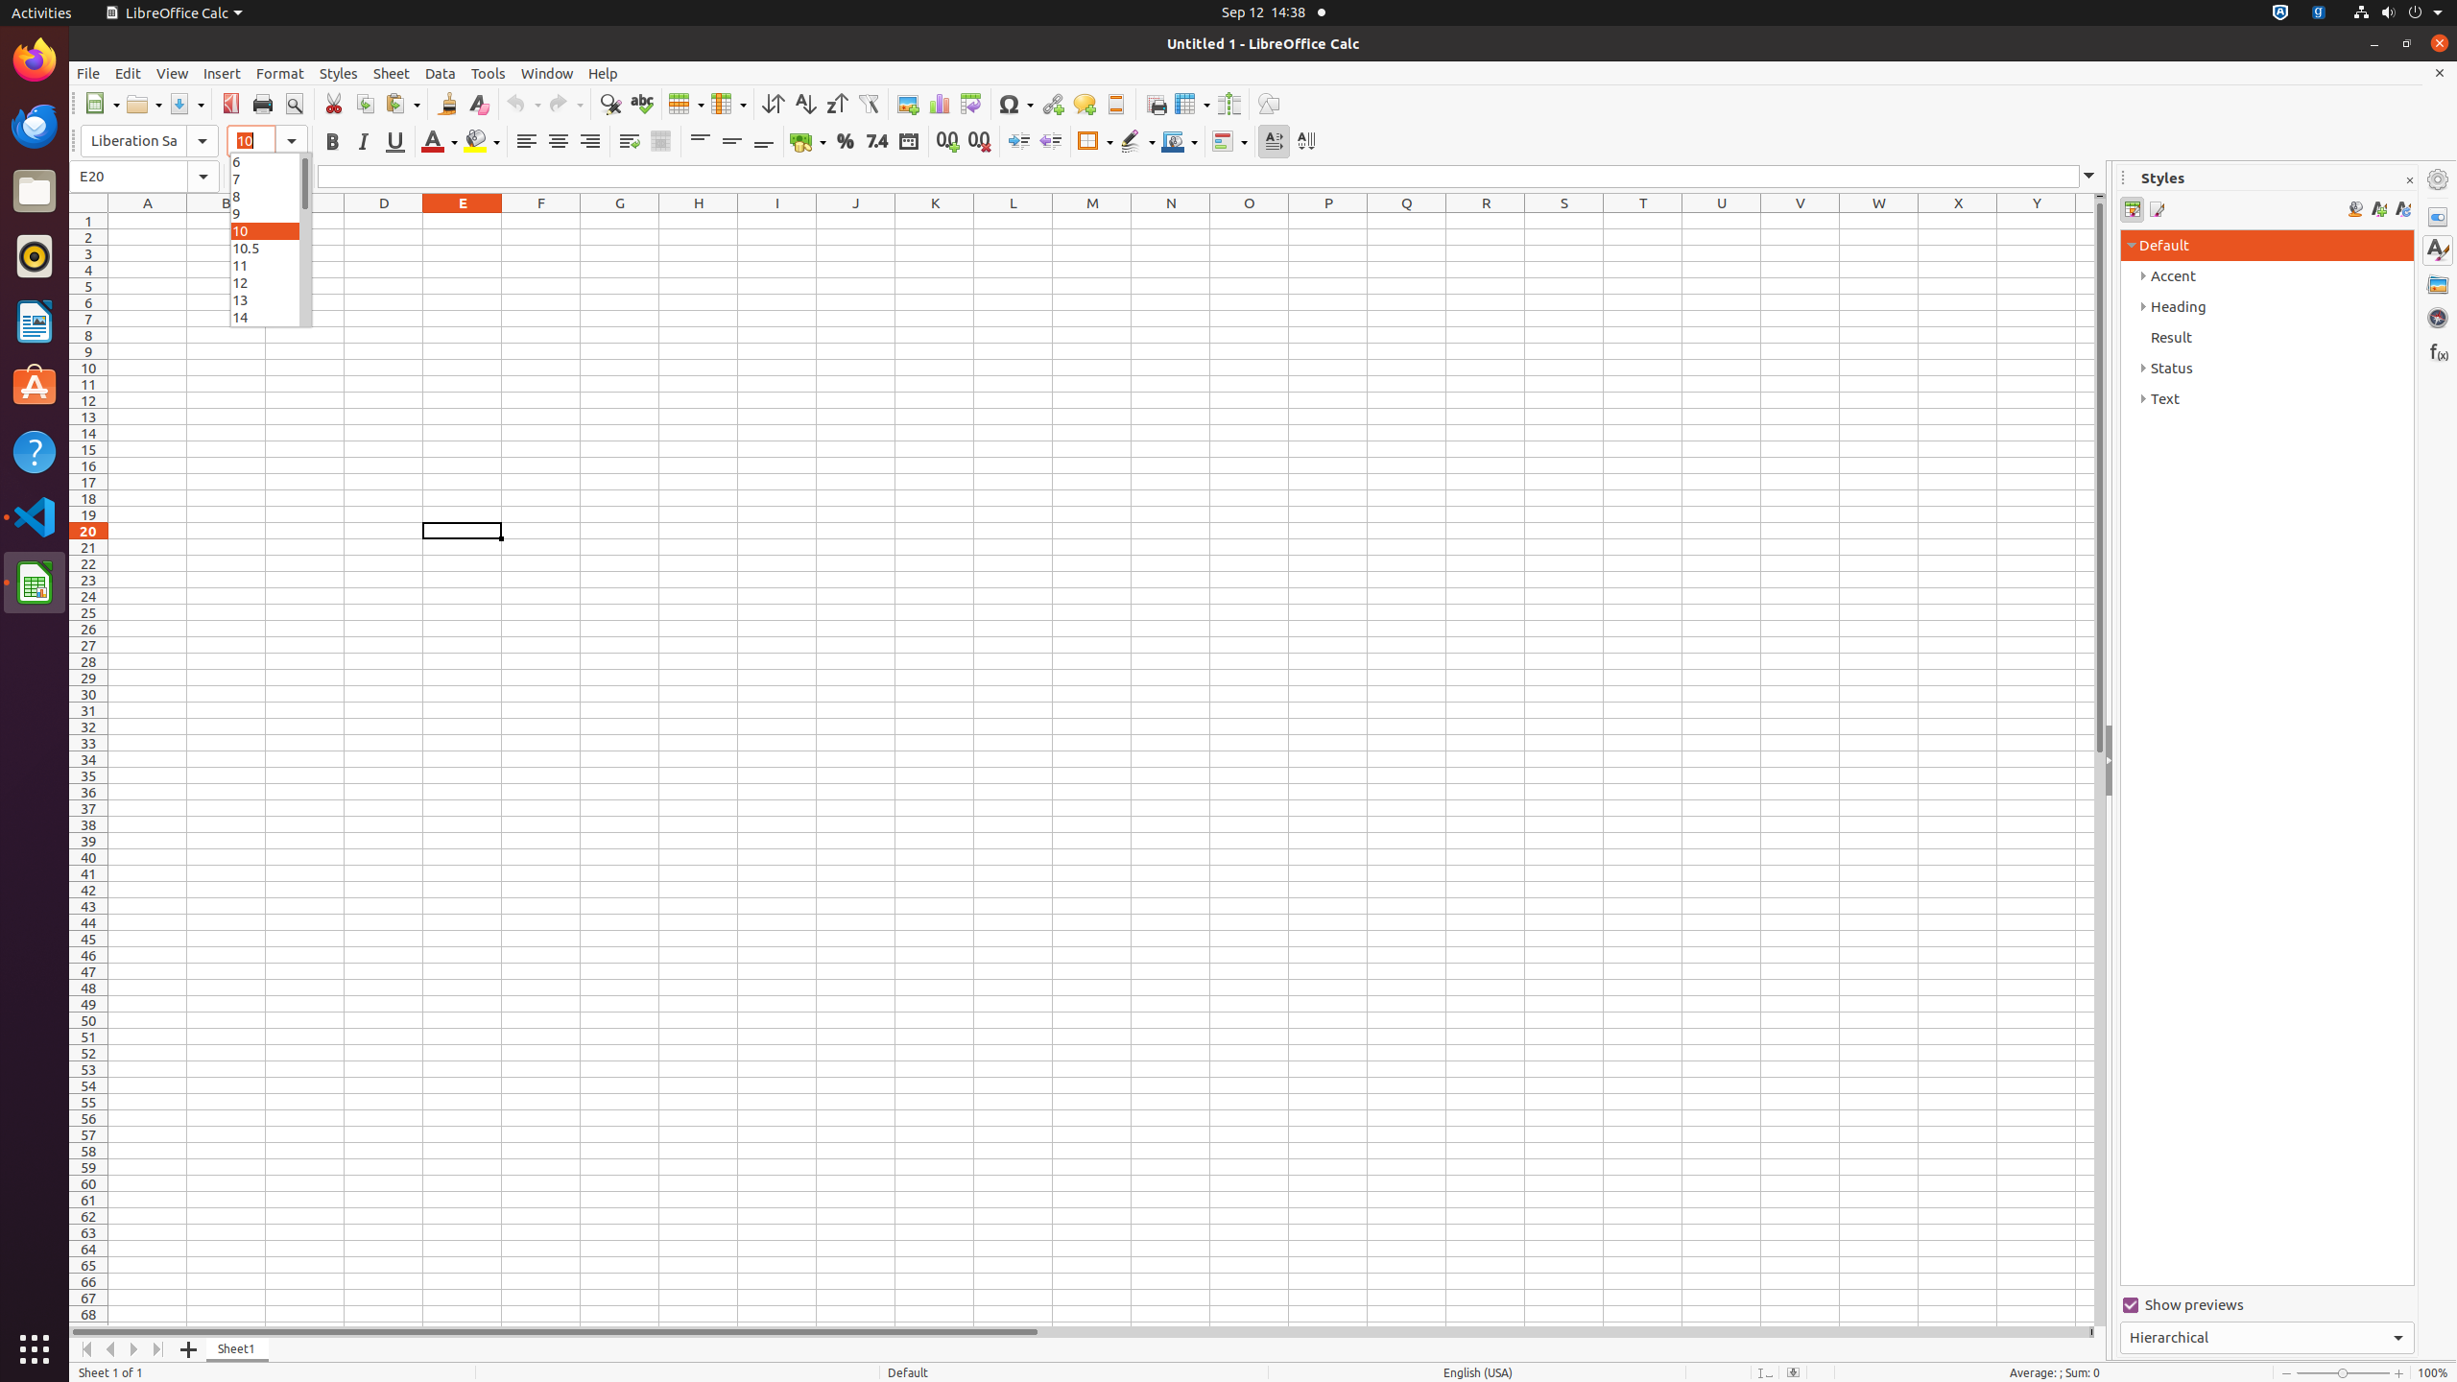 This screenshot has width=2457, height=1382. Describe the element at coordinates (134, 1349) in the screenshot. I see `Move Right` at that location.